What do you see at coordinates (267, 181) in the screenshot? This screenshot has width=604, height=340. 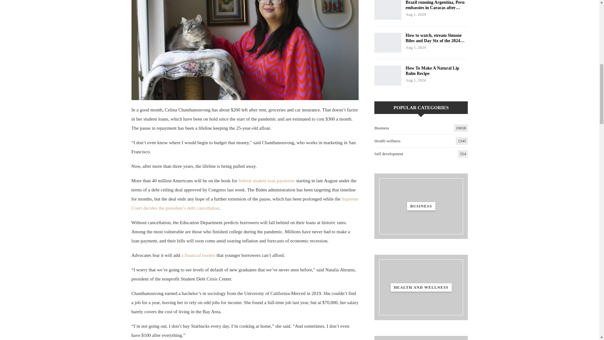 I see `federal student loan payments` at bounding box center [267, 181].